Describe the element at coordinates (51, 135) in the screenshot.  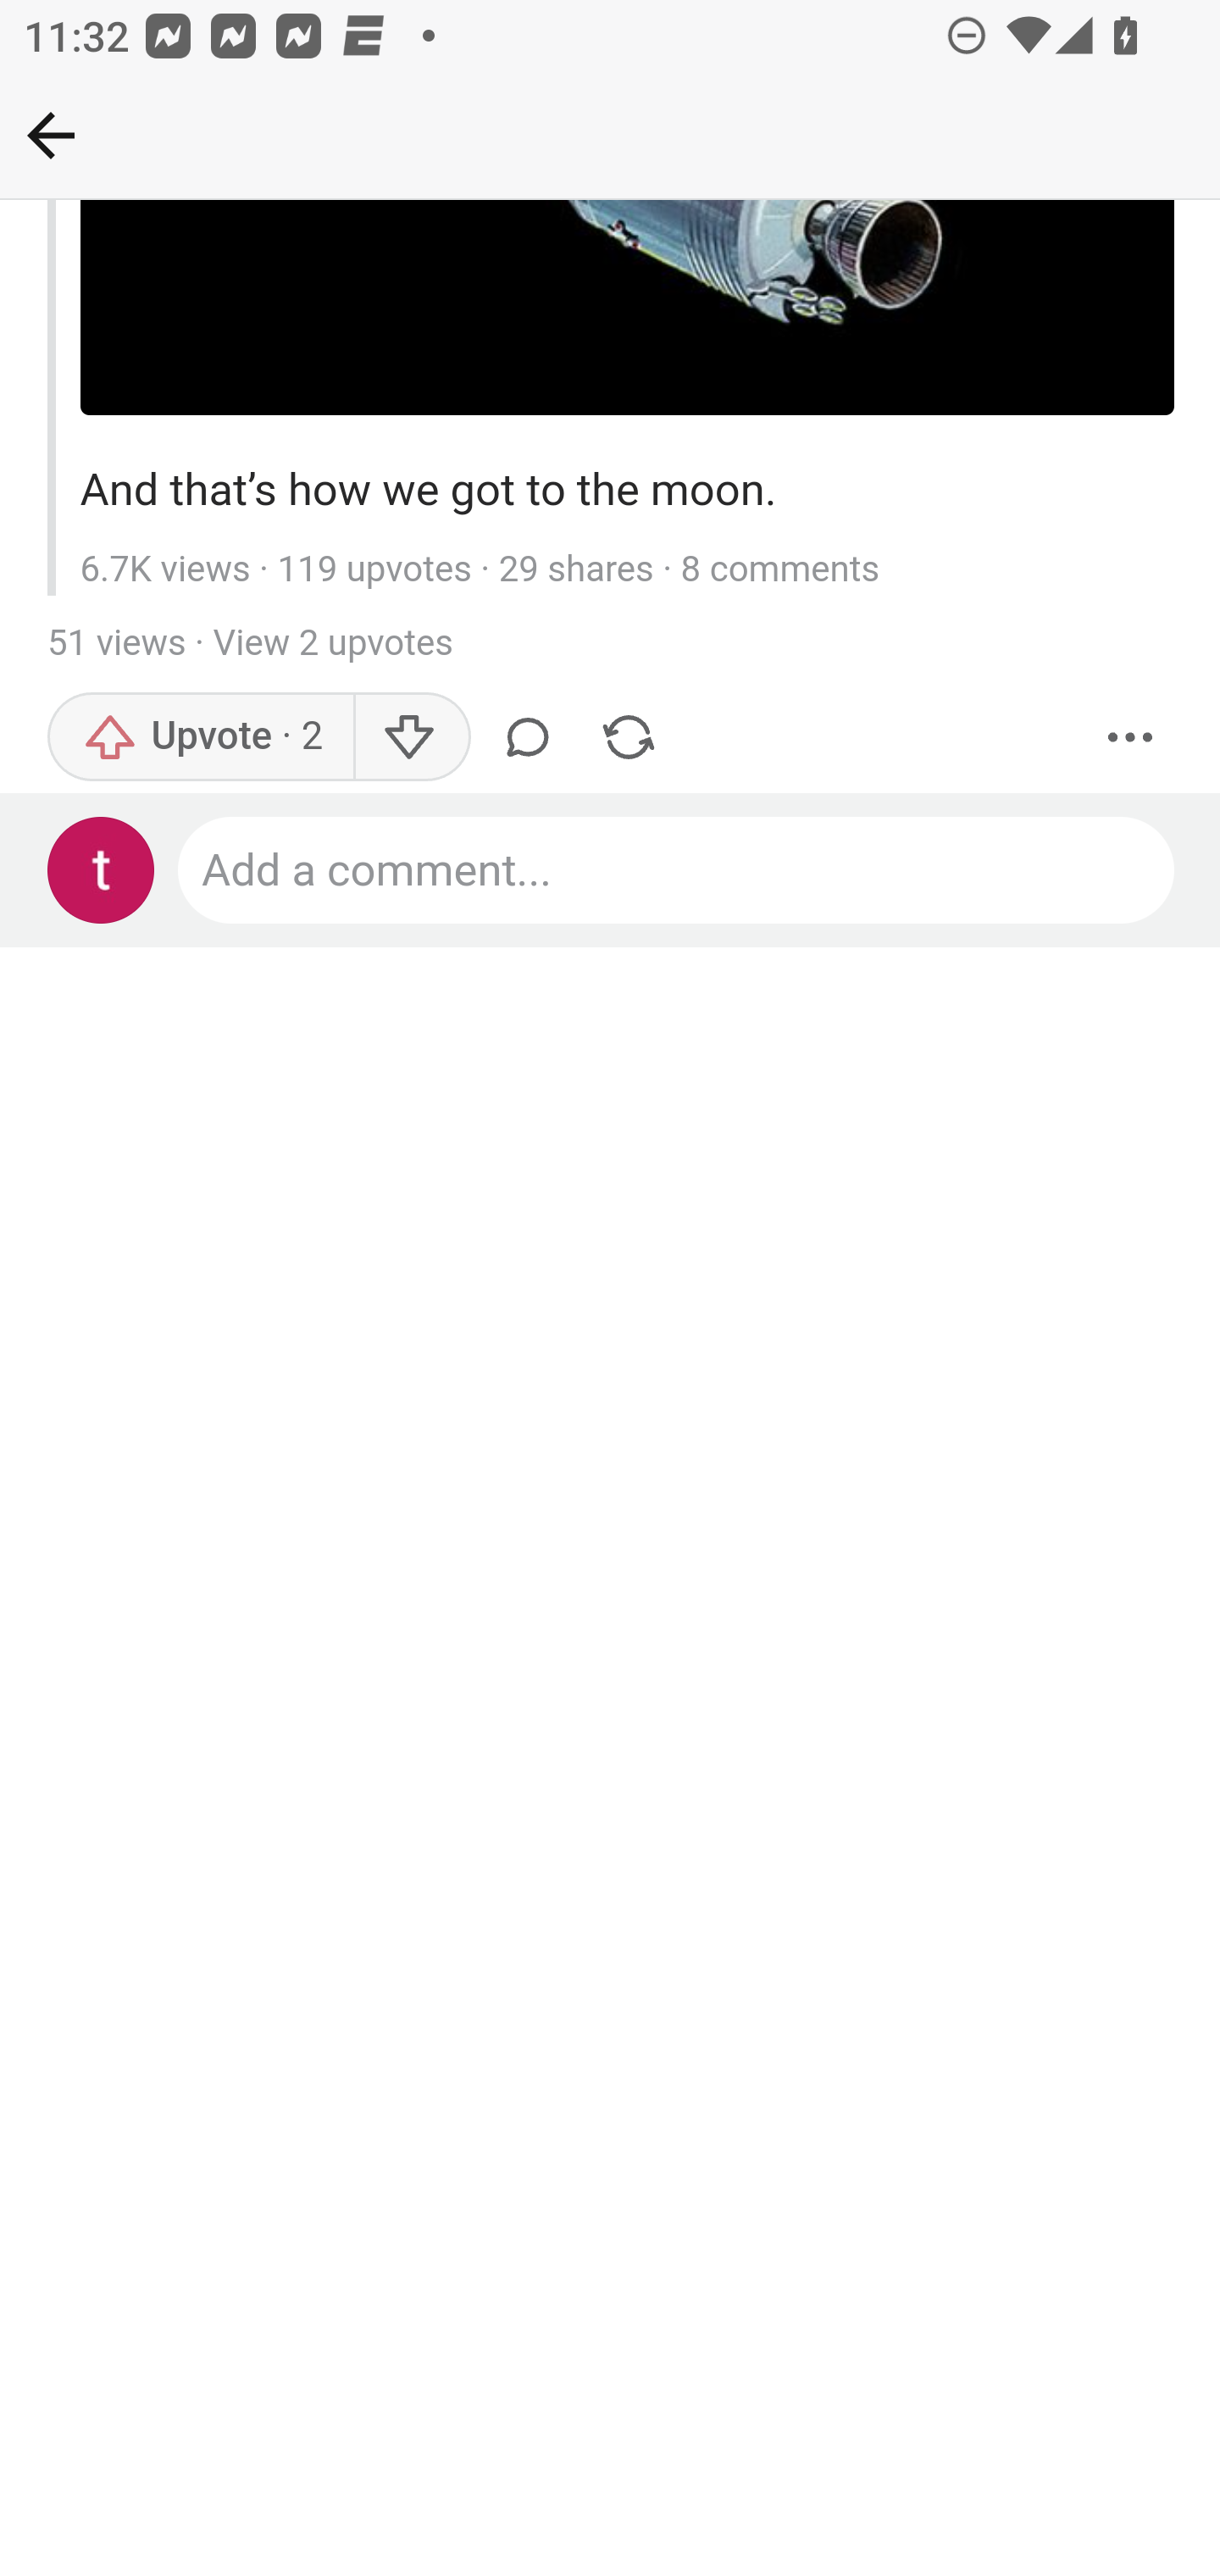
I see `Back` at that location.